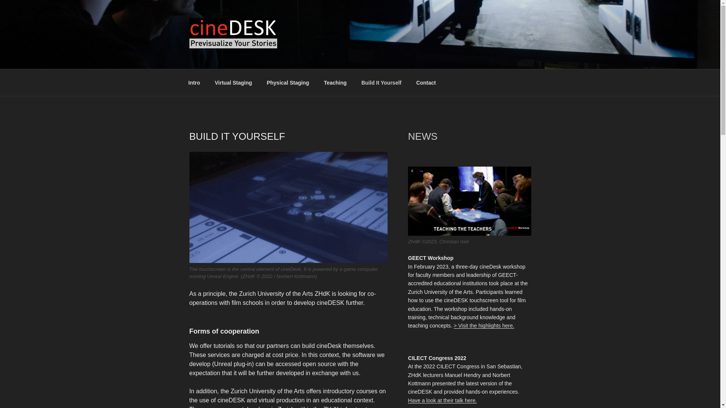 This screenshot has width=726, height=408. Describe the element at coordinates (442, 400) in the screenshot. I see `Have a look at their talk here.` at that location.